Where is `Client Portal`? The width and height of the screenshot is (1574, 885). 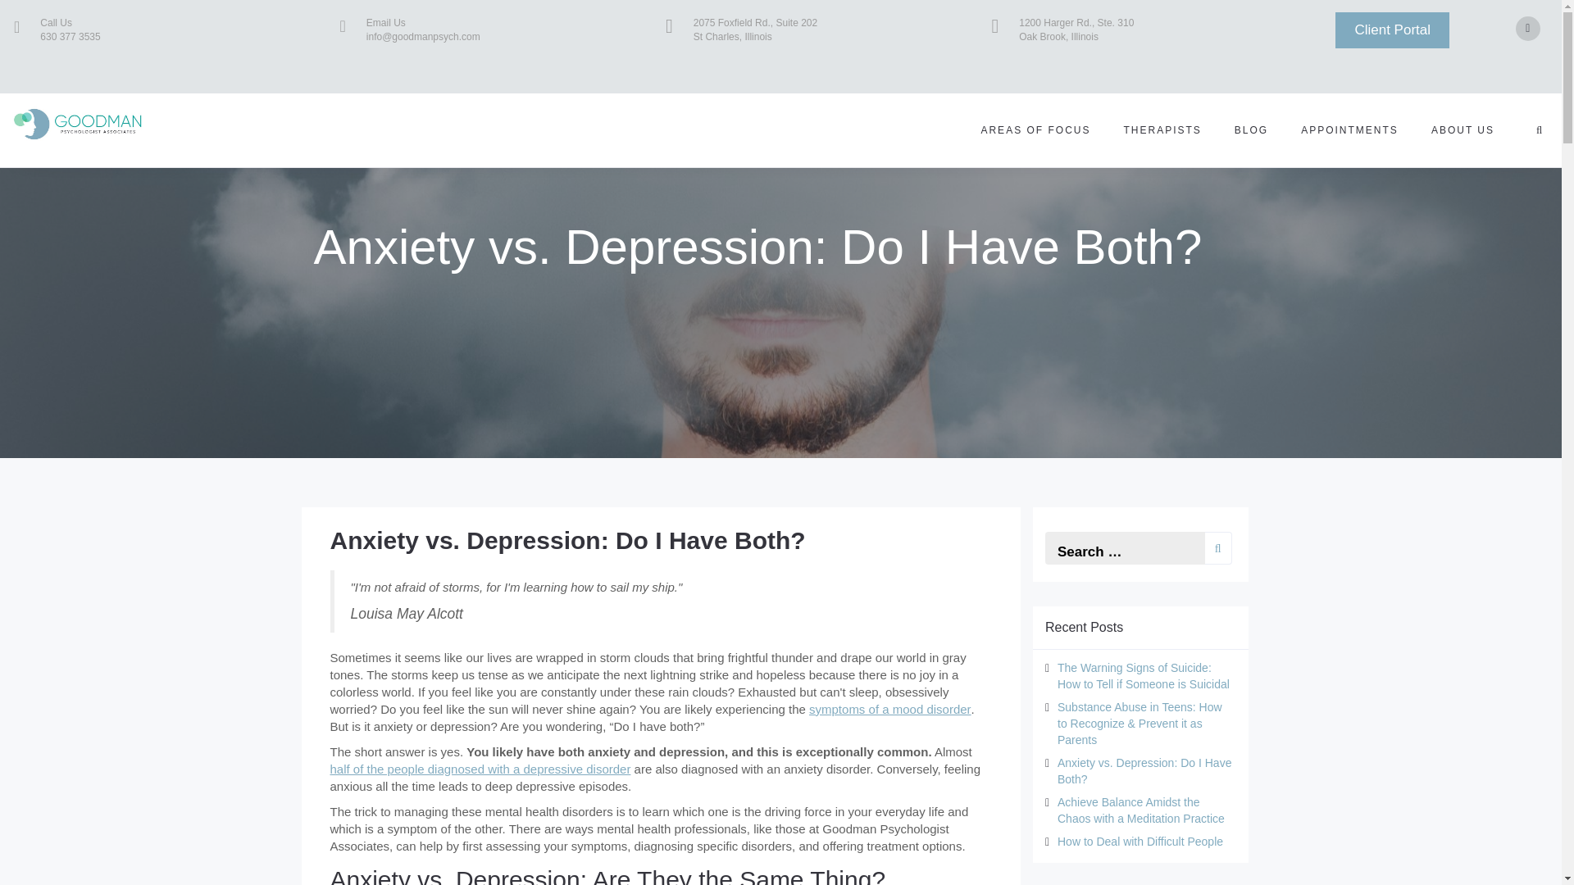 Client Portal is located at coordinates (1392, 30).